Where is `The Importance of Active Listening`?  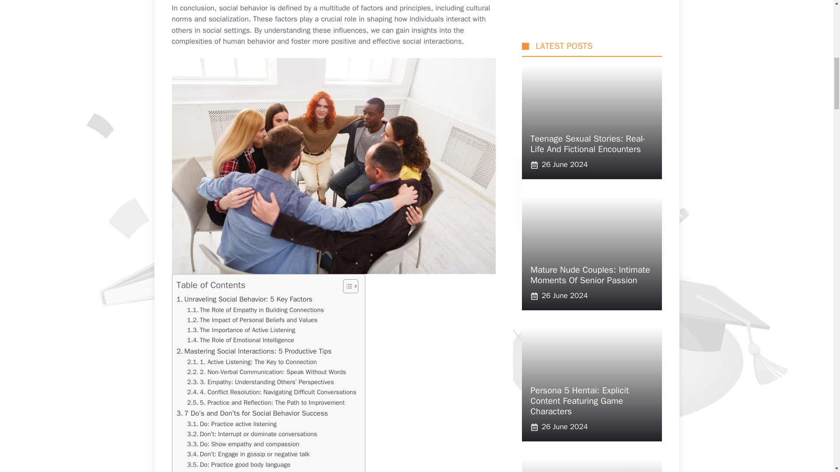 The Importance of Active Listening is located at coordinates (241, 330).